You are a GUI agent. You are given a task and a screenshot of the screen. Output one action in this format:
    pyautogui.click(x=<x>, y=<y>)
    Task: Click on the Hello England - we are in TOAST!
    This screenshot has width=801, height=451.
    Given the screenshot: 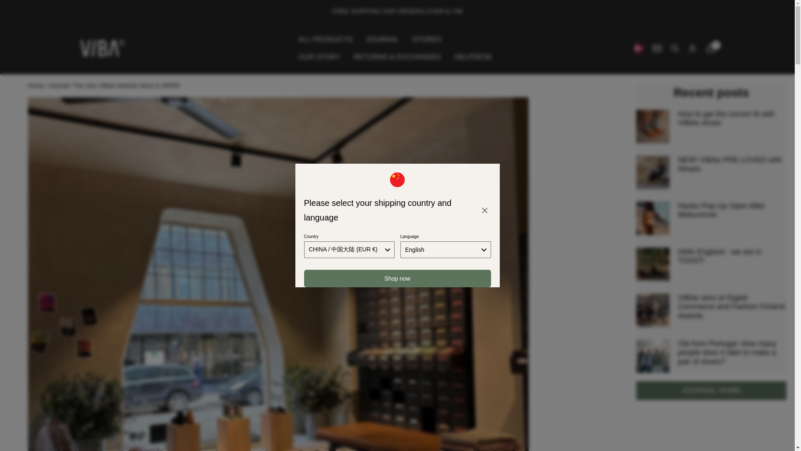 What is the action you would take?
    pyautogui.click(x=732, y=256)
    